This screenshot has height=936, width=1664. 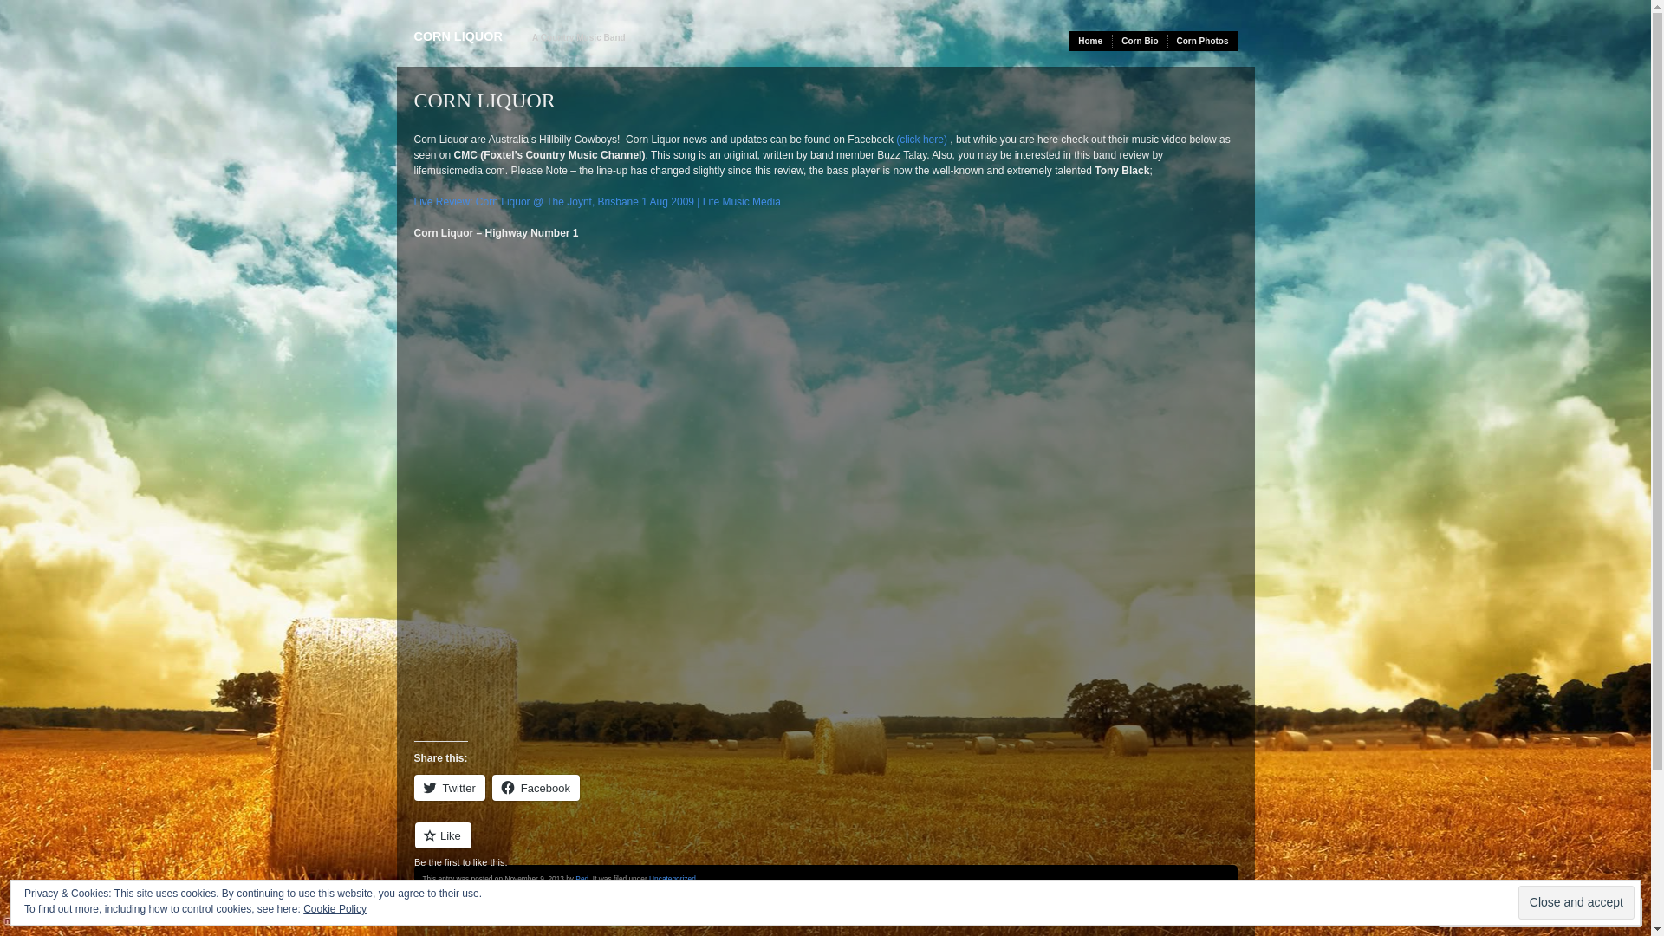 I want to click on Ped, so click(x=582, y=879).